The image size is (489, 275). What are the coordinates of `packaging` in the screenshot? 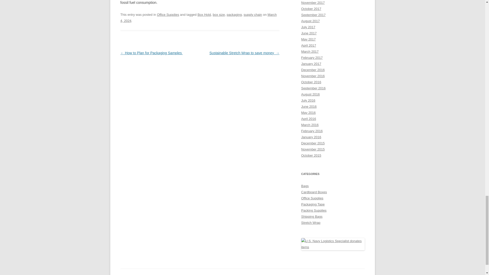 It's located at (234, 14).